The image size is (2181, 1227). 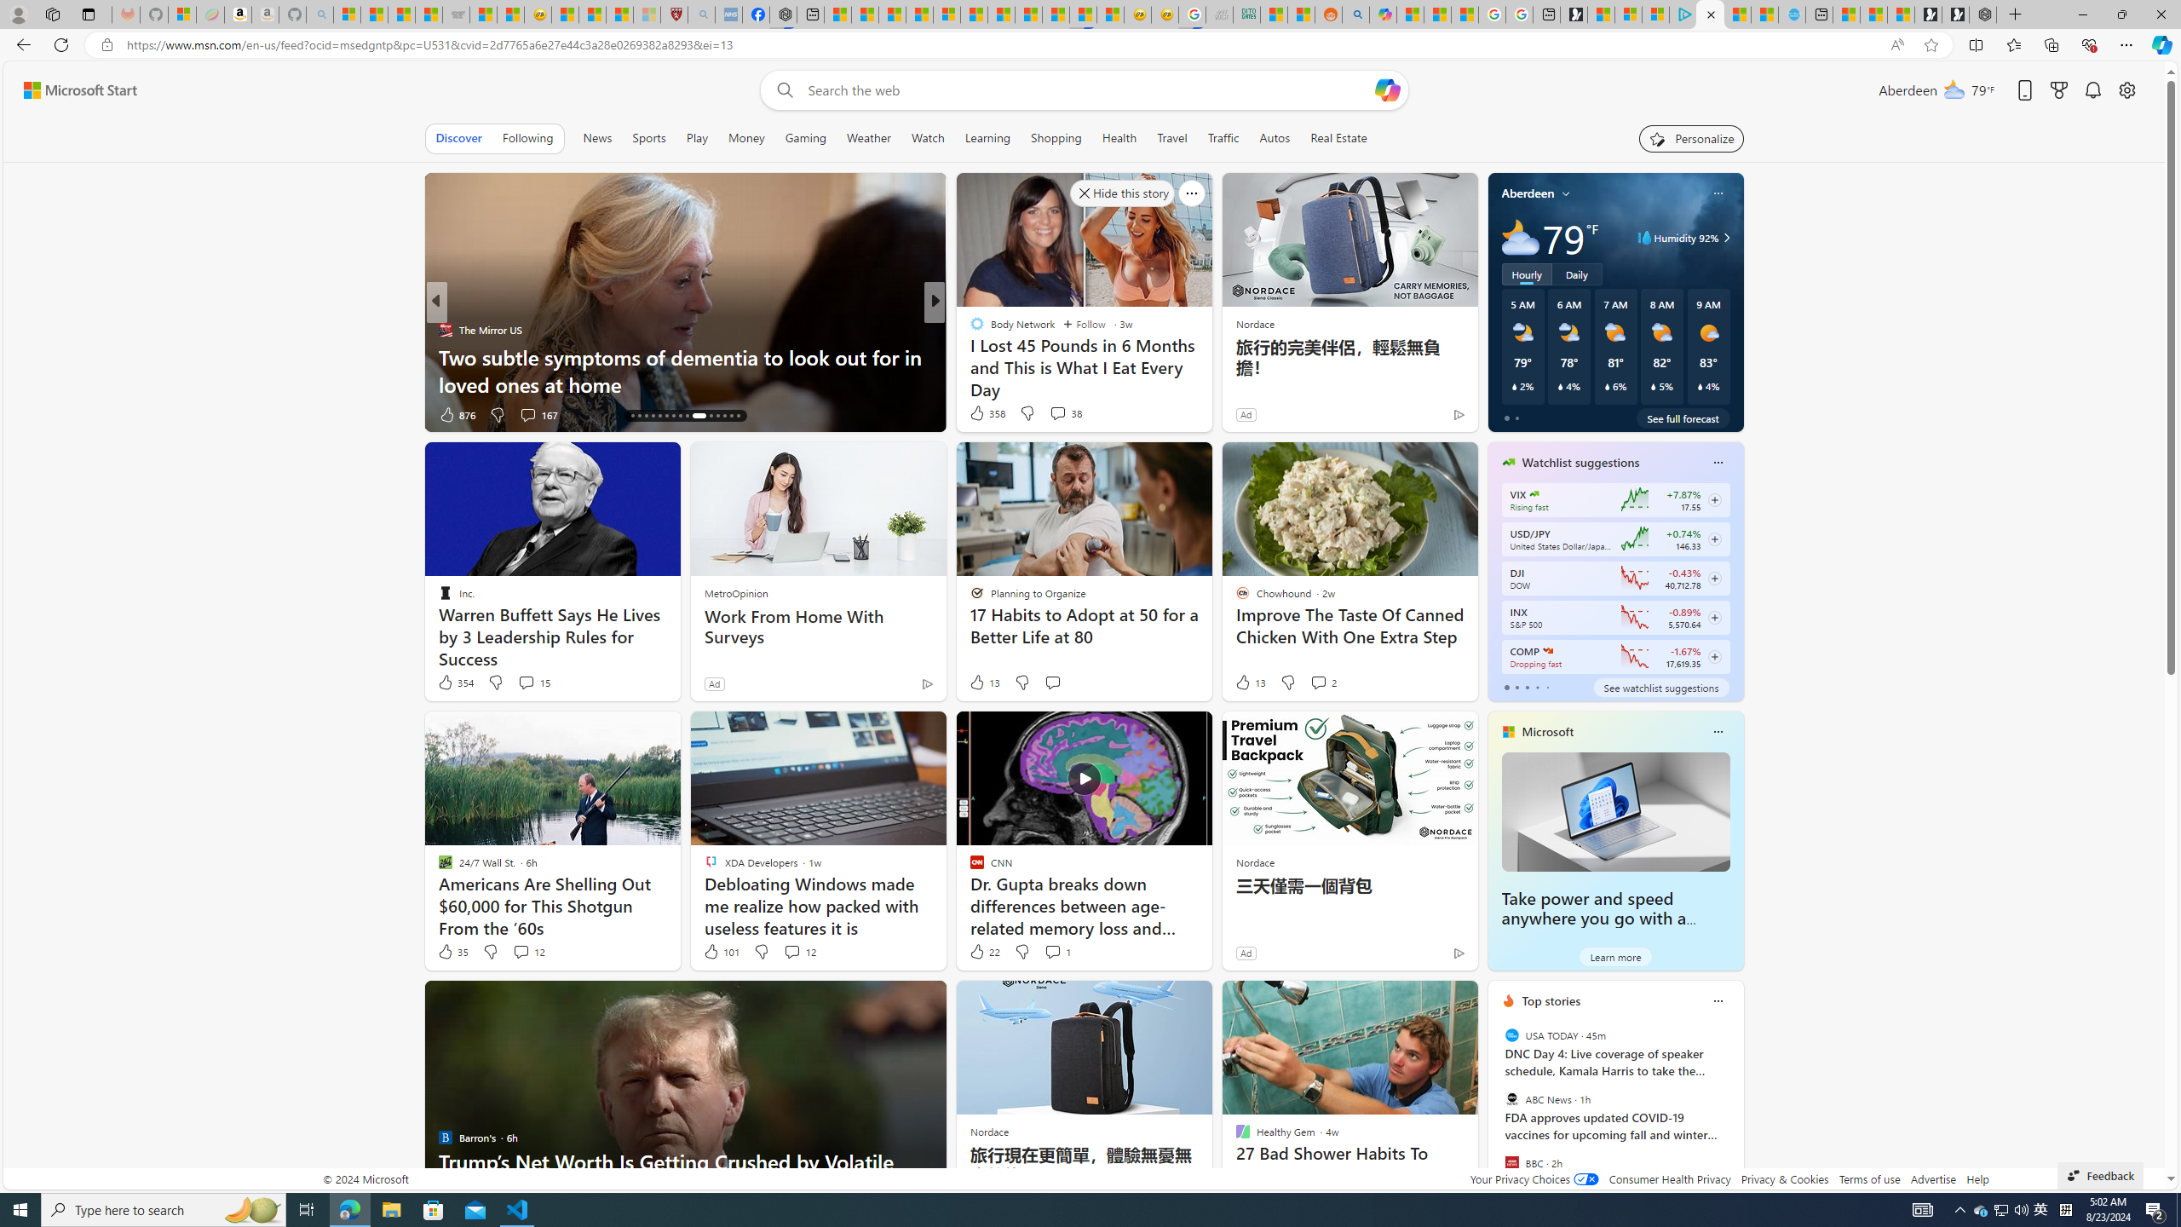 What do you see at coordinates (2100, 1175) in the screenshot?
I see `Feedback` at bounding box center [2100, 1175].